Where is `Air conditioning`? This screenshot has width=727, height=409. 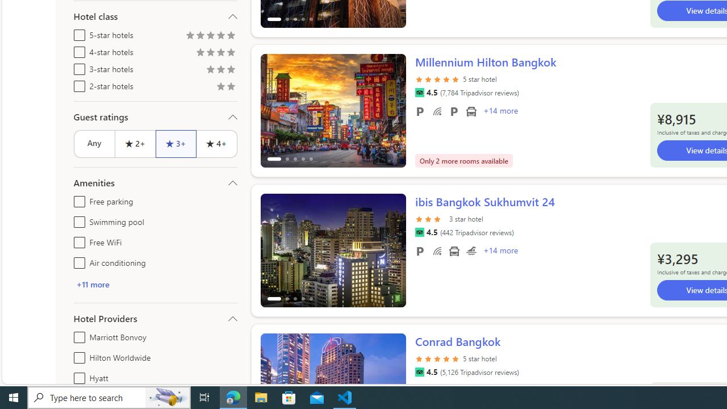 Air conditioning is located at coordinates (77, 260).